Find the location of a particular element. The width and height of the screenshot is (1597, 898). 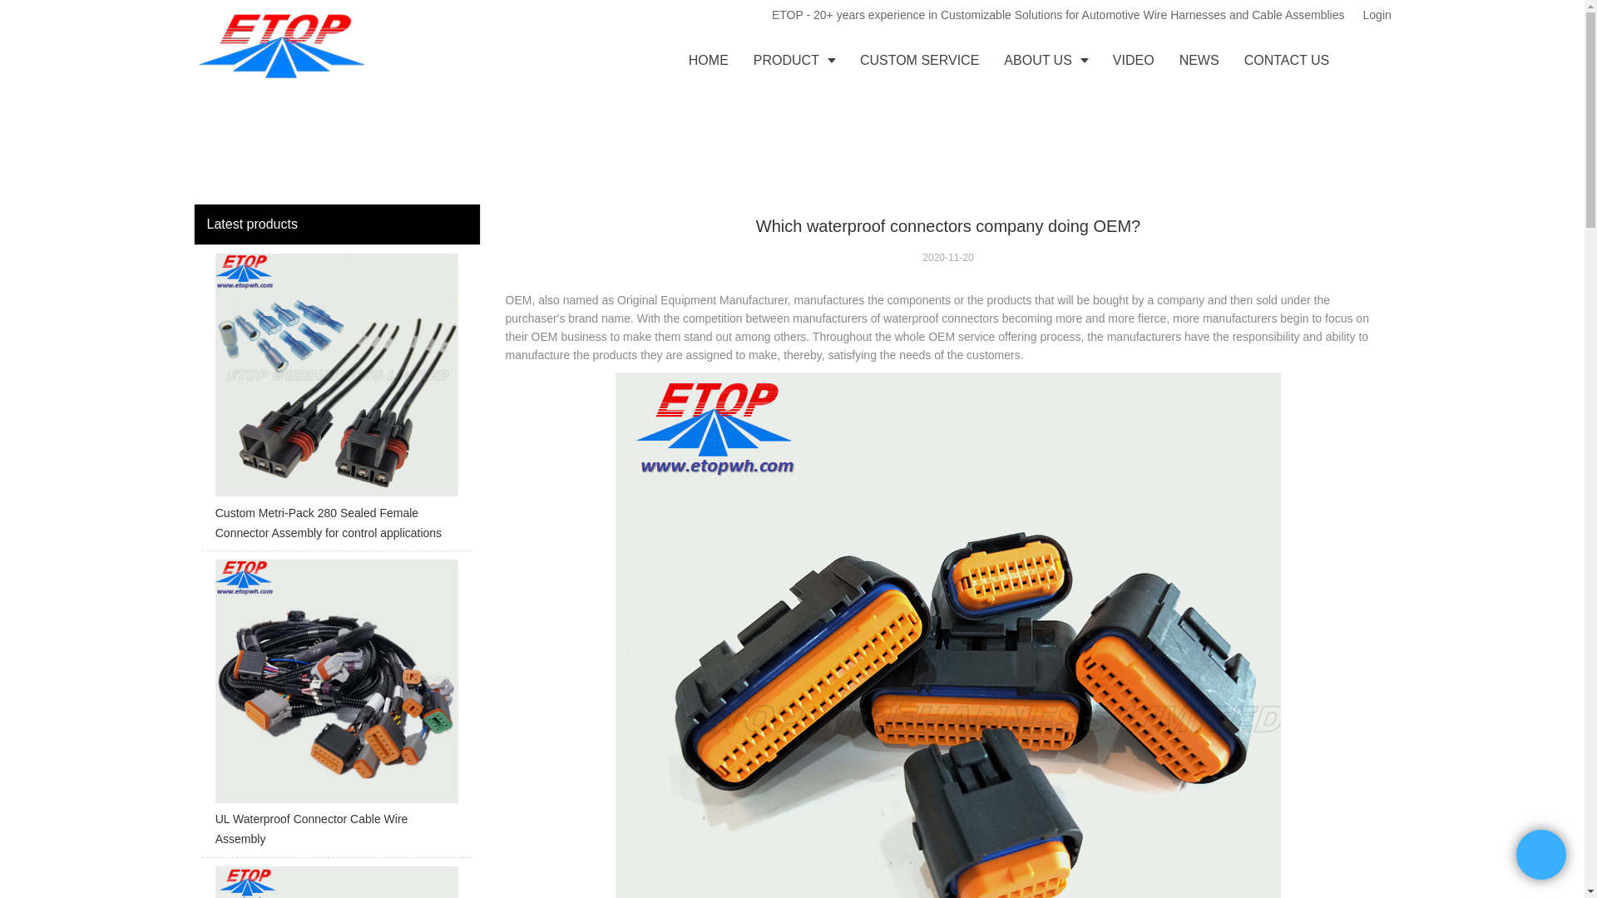

VIDEO is located at coordinates (1133, 60).